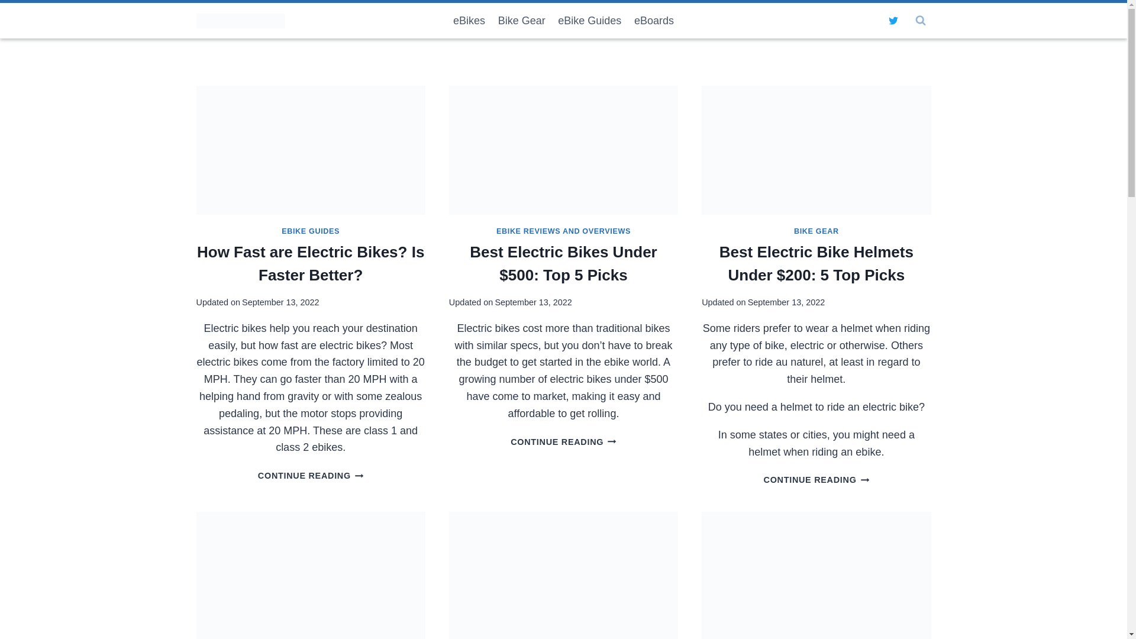 The image size is (1136, 639). What do you see at coordinates (310, 263) in the screenshot?
I see `How Fast are Electric Bikes? Is Faster Better?` at bounding box center [310, 263].